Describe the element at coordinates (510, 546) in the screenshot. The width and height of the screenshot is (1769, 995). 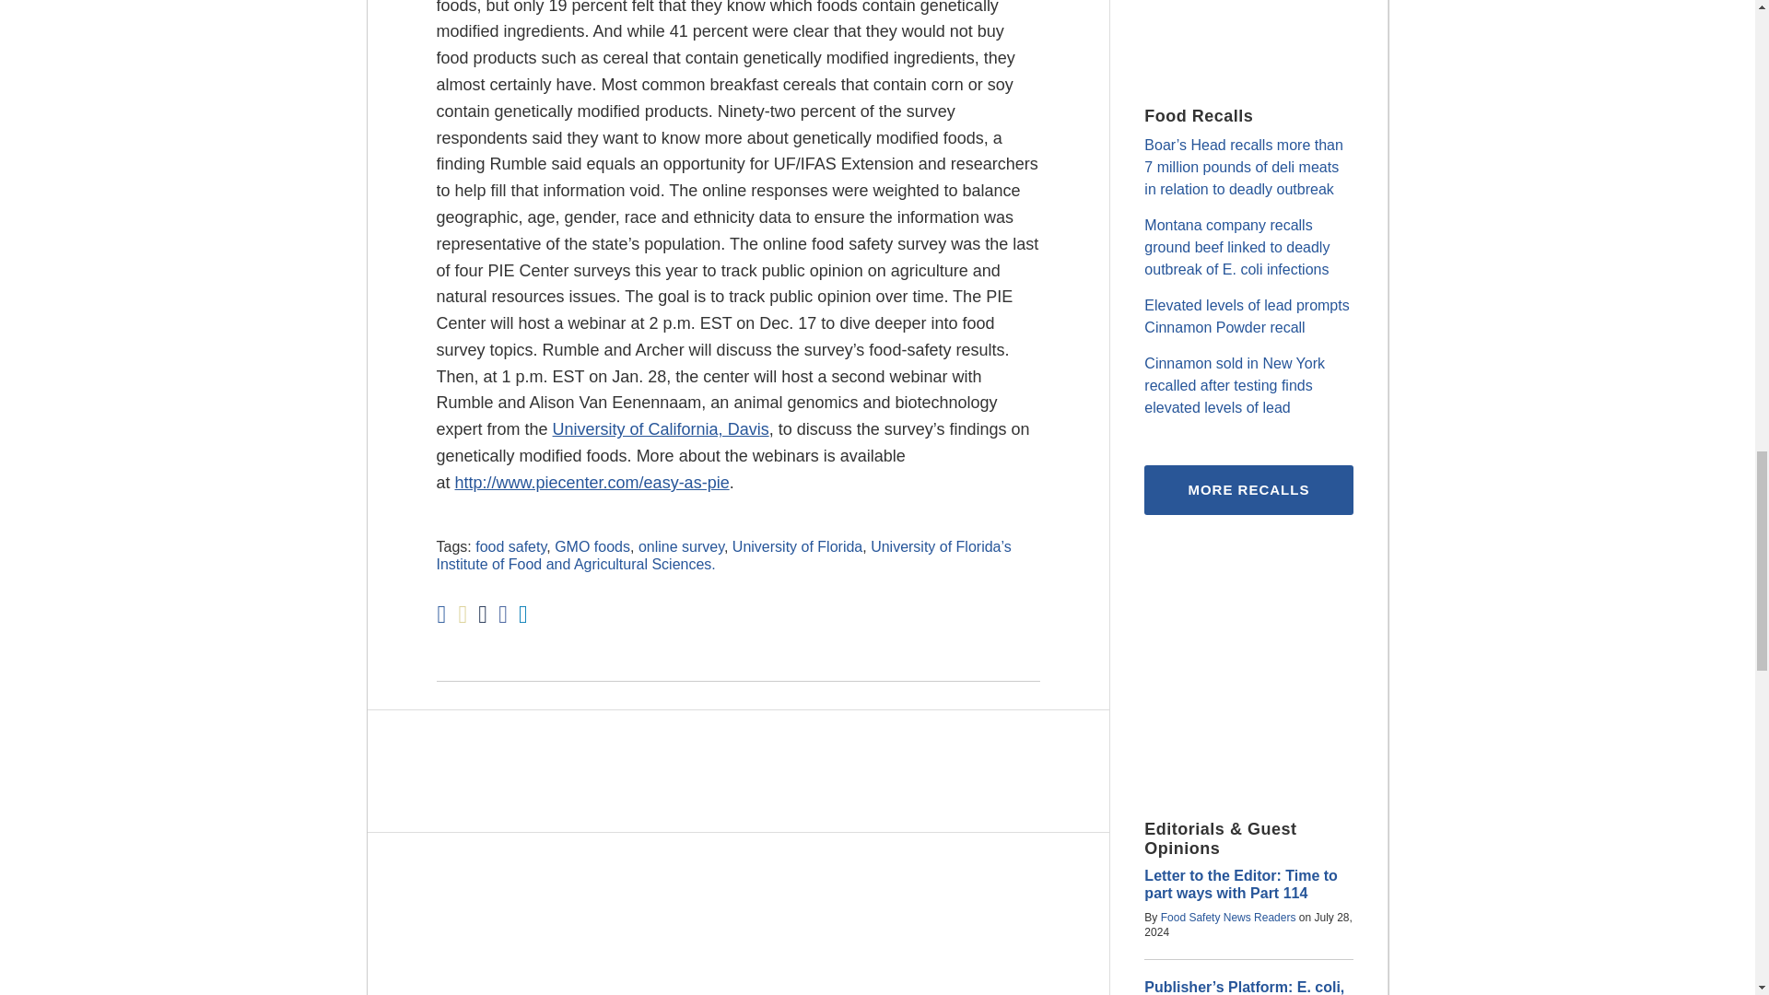
I see `food safety` at that location.